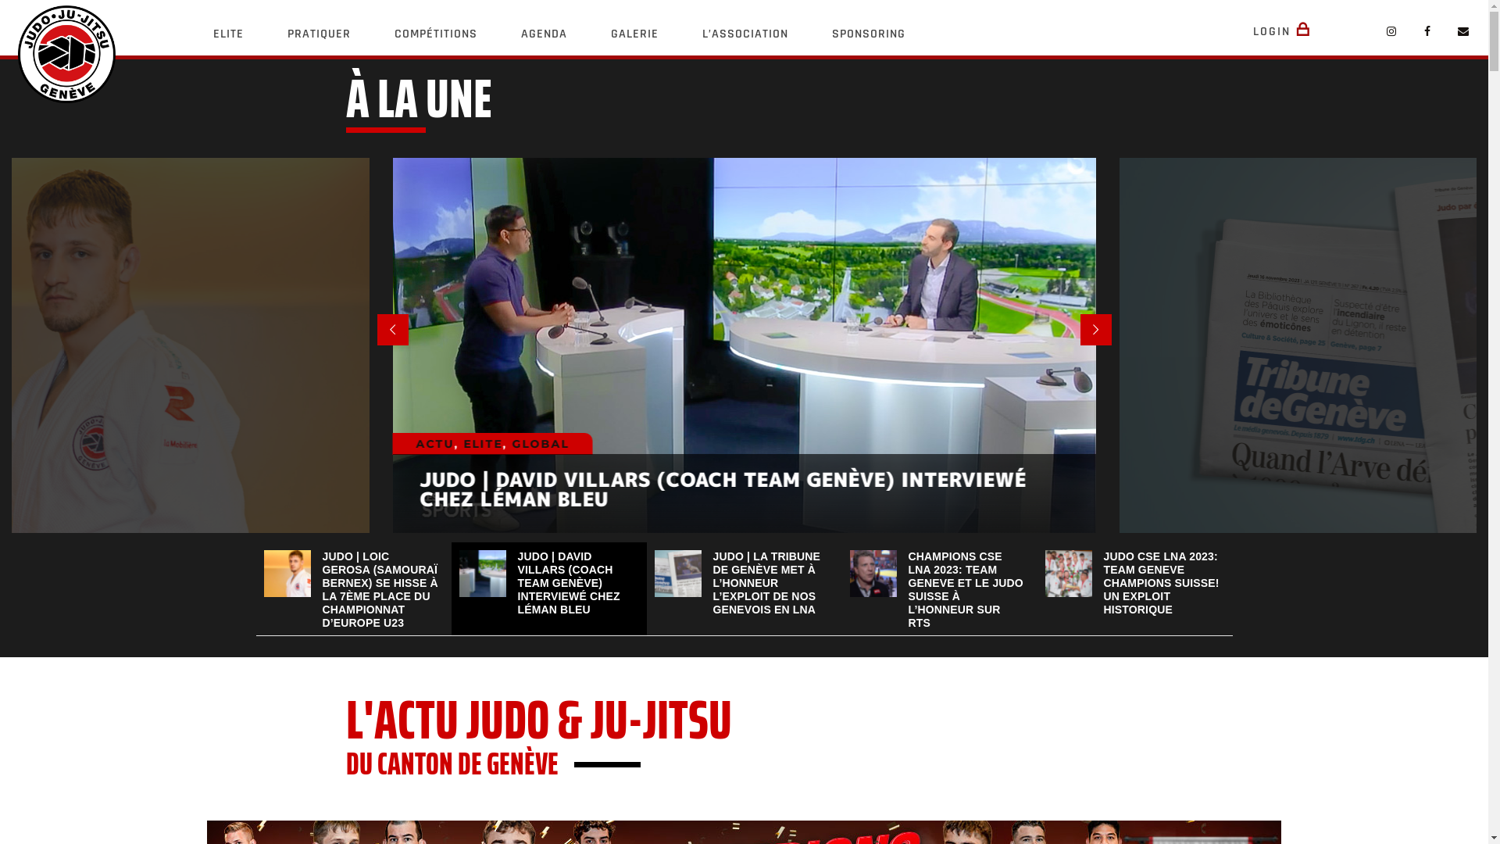 Image resolution: width=1500 pixels, height=844 pixels. Describe the element at coordinates (228, 34) in the screenshot. I see `ELITE` at that location.